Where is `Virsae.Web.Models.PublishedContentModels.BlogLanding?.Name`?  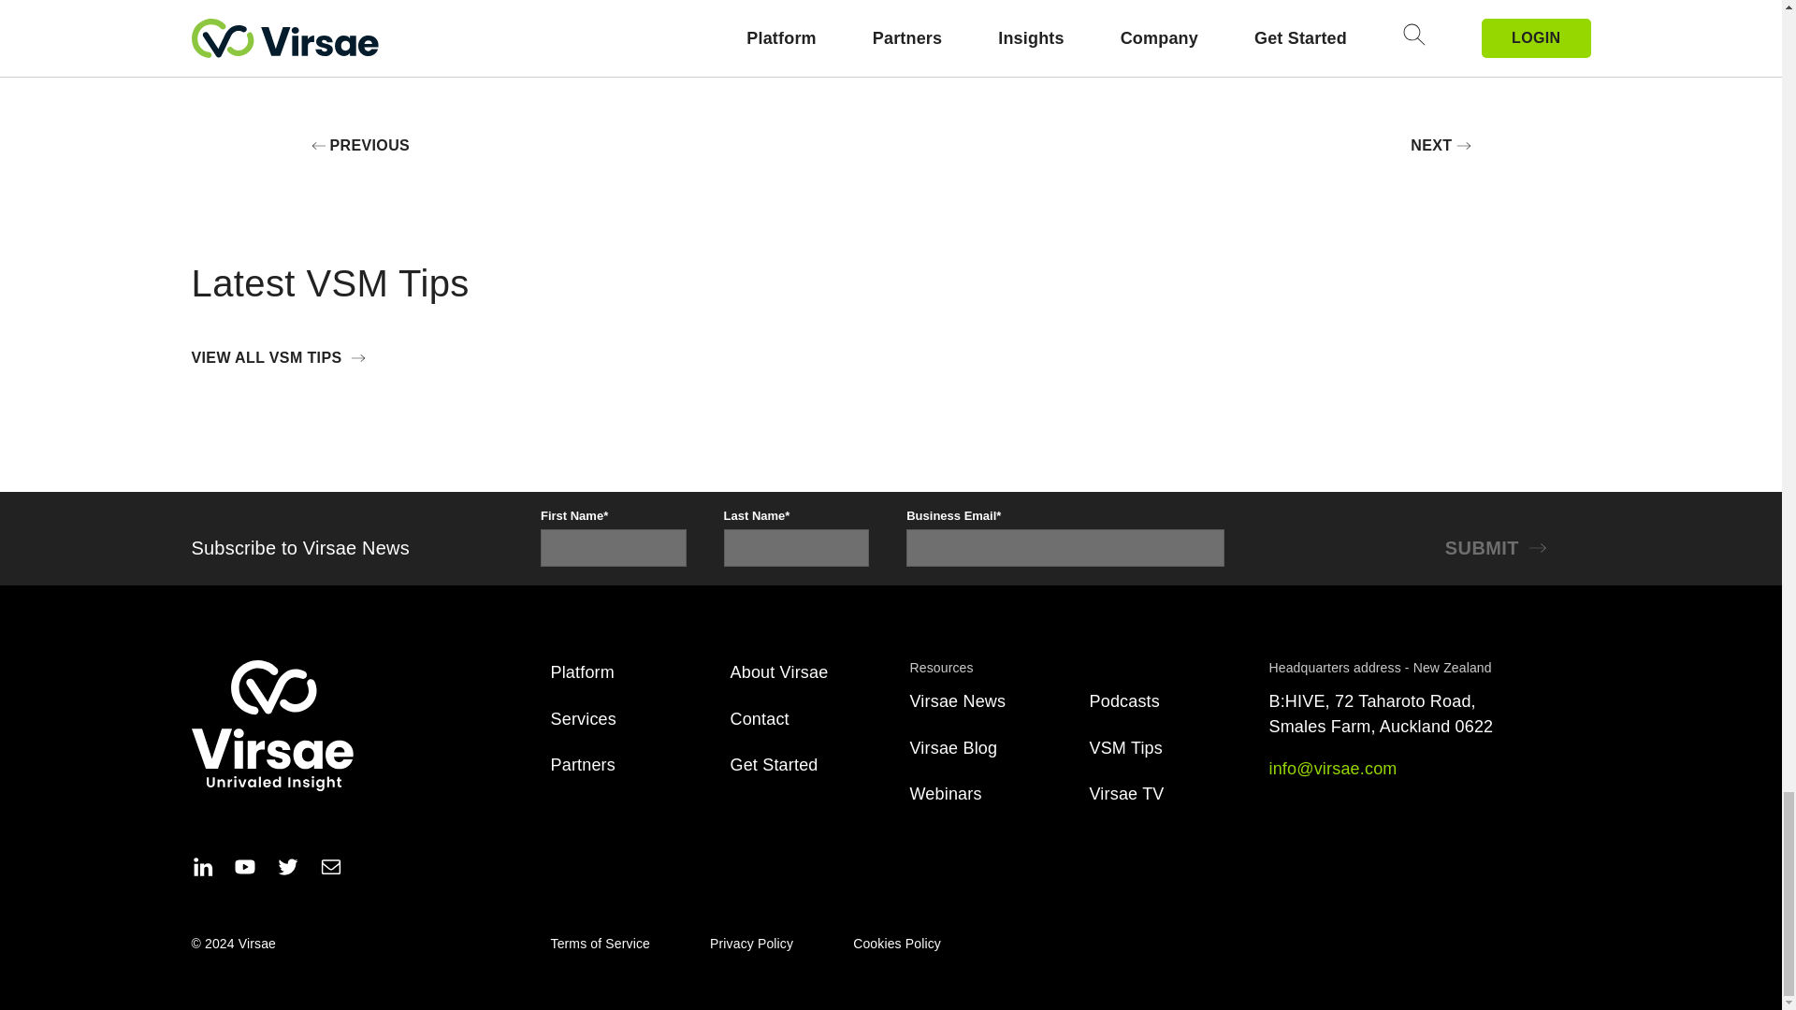 Virsae.Web.Models.PublishedContentModels.BlogLanding?.Name is located at coordinates (952, 748).